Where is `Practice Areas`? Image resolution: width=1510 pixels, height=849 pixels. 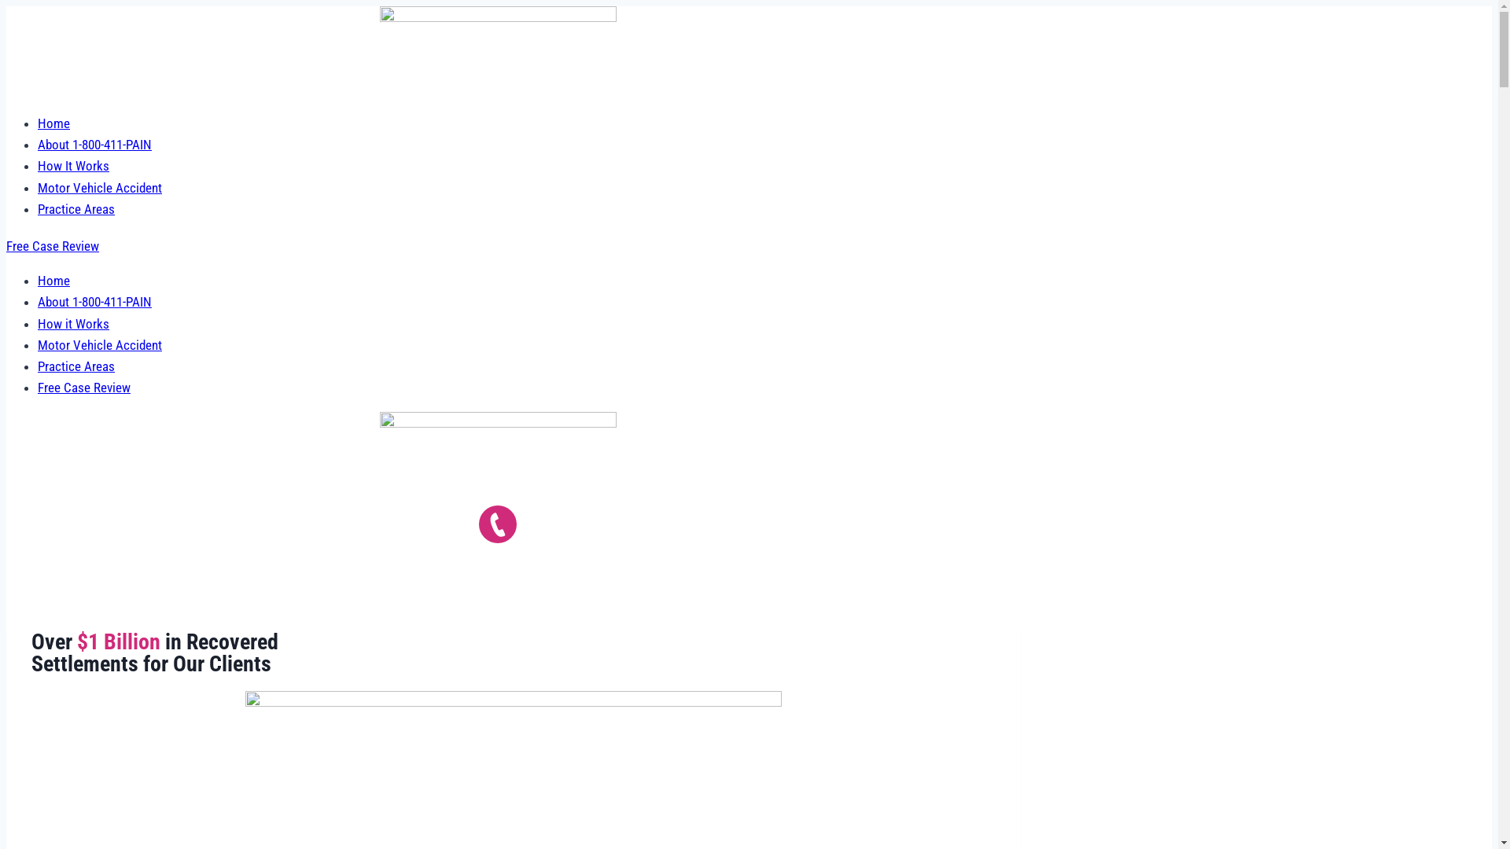
Practice Areas is located at coordinates (76, 366).